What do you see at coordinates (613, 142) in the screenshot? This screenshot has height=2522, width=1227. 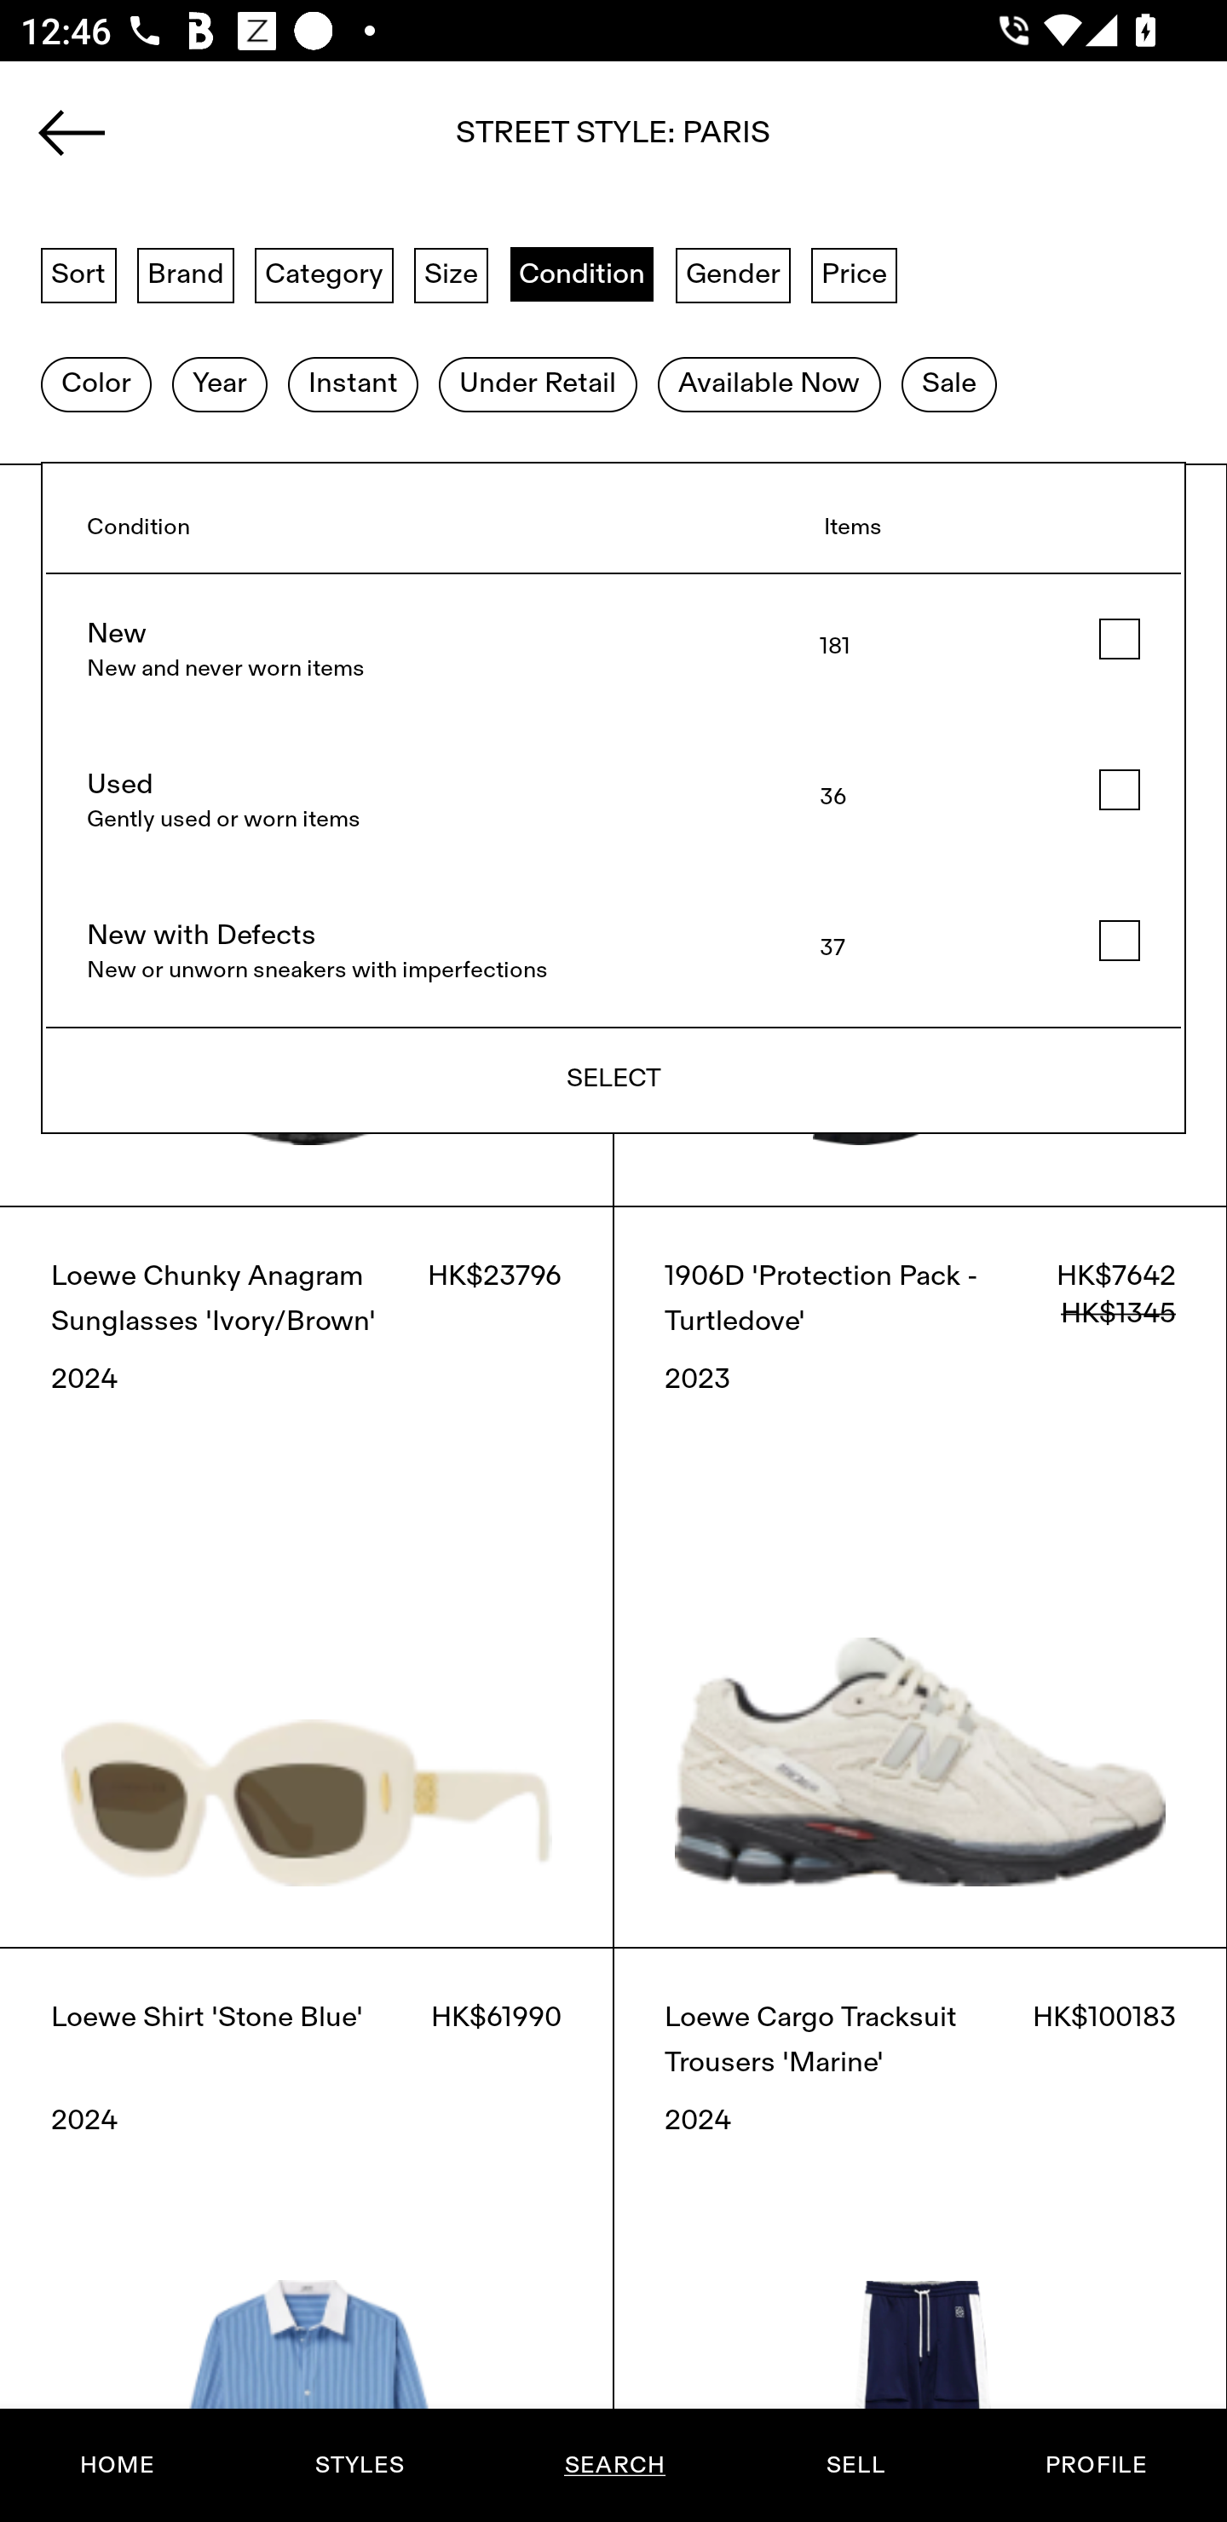 I see `Search` at bounding box center [613, 142].